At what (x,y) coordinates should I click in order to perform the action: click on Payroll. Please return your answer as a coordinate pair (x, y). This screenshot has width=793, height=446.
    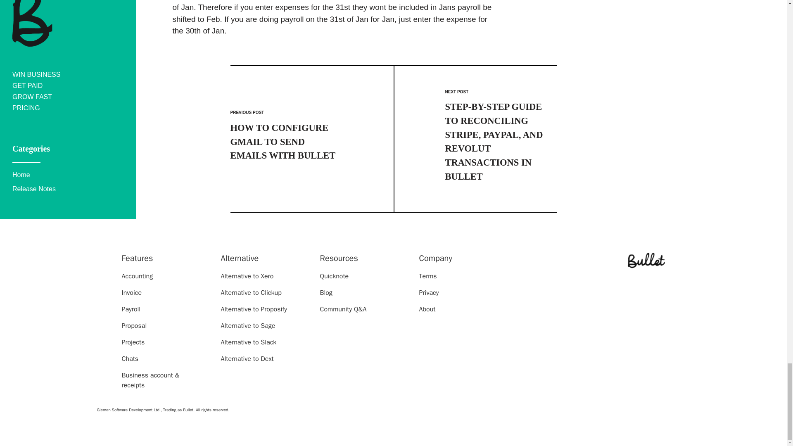
    Looking at the image, I should click on (131, 309).